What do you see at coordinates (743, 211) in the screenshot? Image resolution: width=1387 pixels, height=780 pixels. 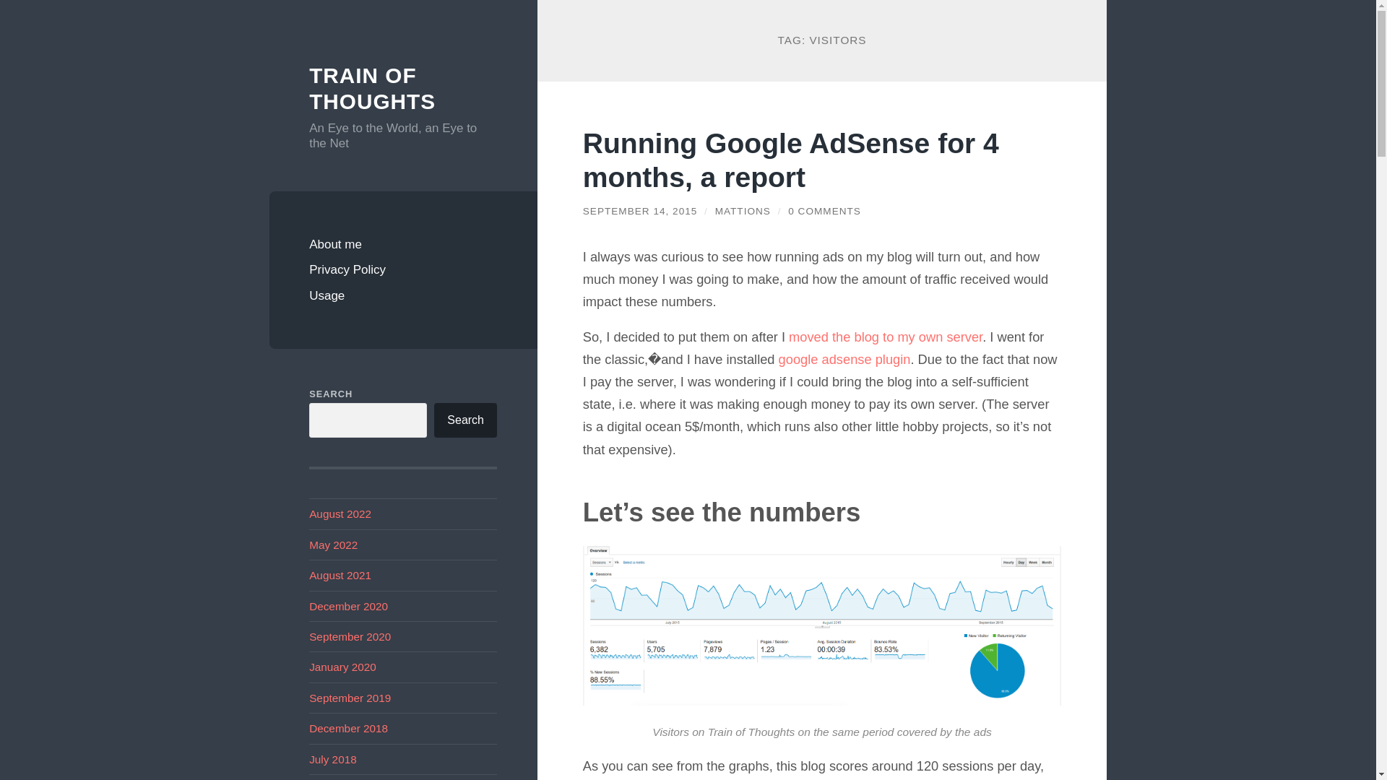 I see `Posts by mattions` at bounding box center [743, 211].